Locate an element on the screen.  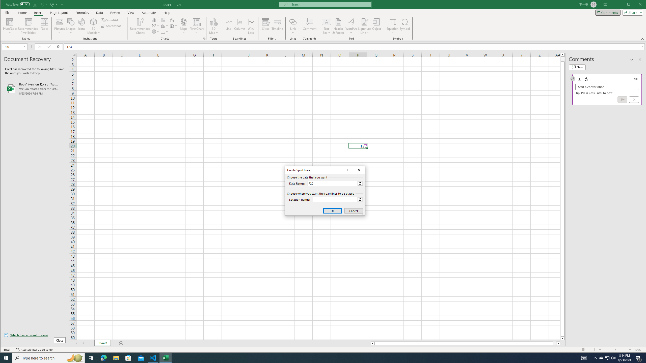
Save is located at coordinates (35, 4).